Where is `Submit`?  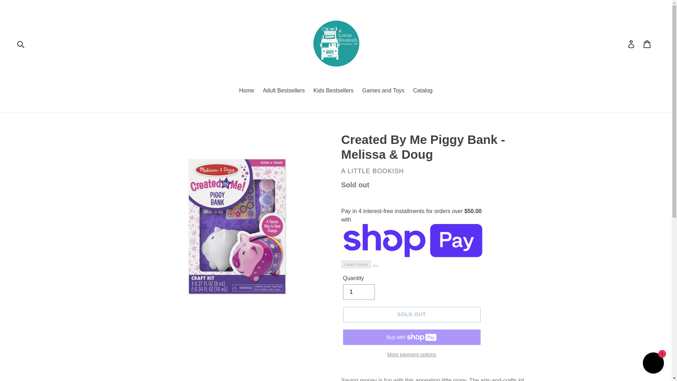 Submit is located at coordinates (21, 44).